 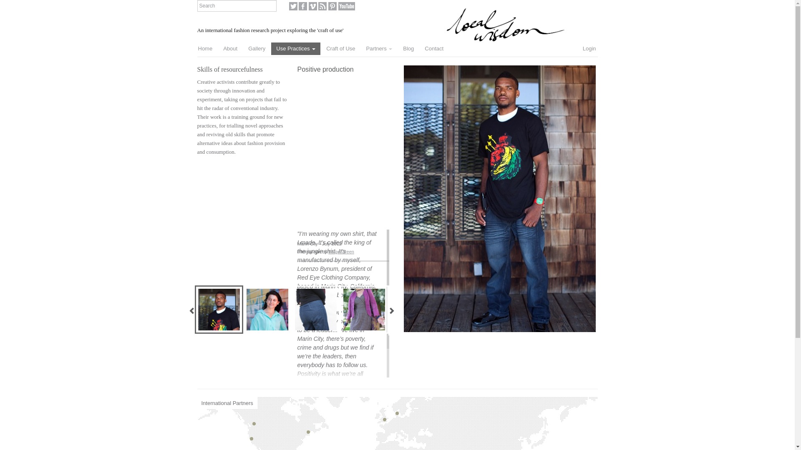 I want to click on Partners, so click(x=379, y=48).